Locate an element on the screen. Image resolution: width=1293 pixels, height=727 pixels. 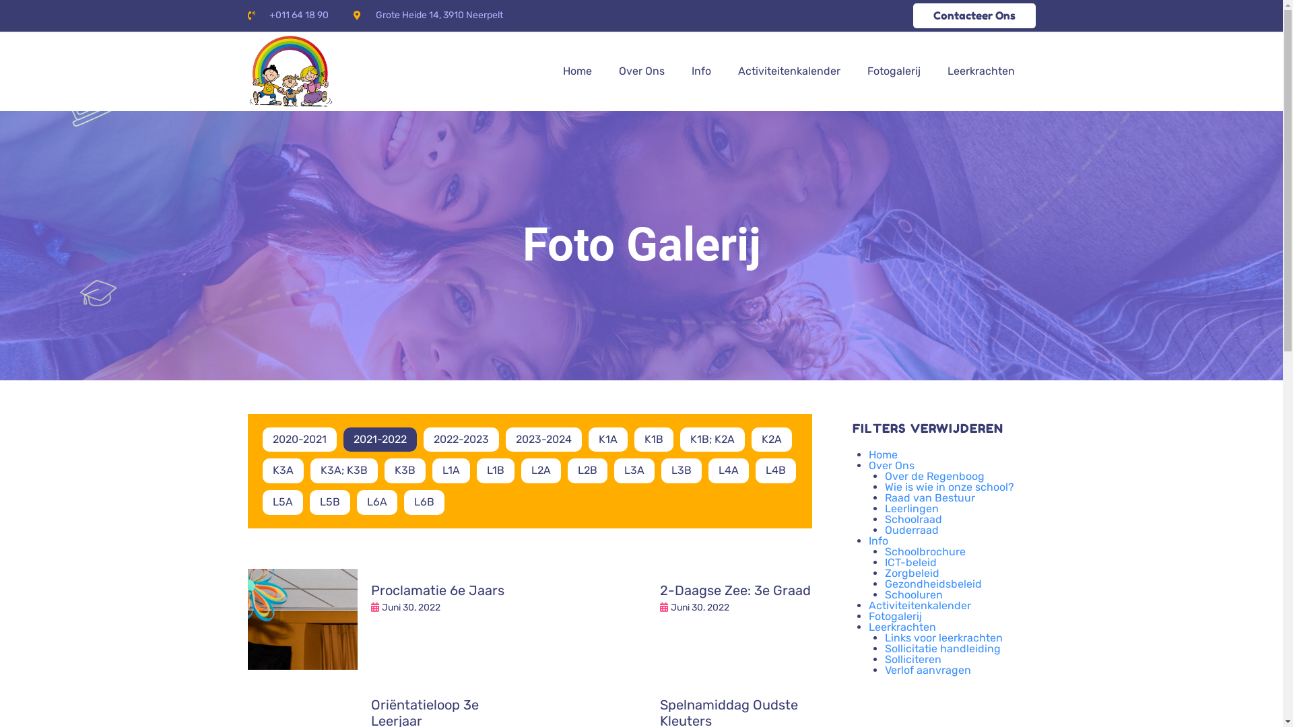
Fotogalerij is located at coordinates (896, 617).